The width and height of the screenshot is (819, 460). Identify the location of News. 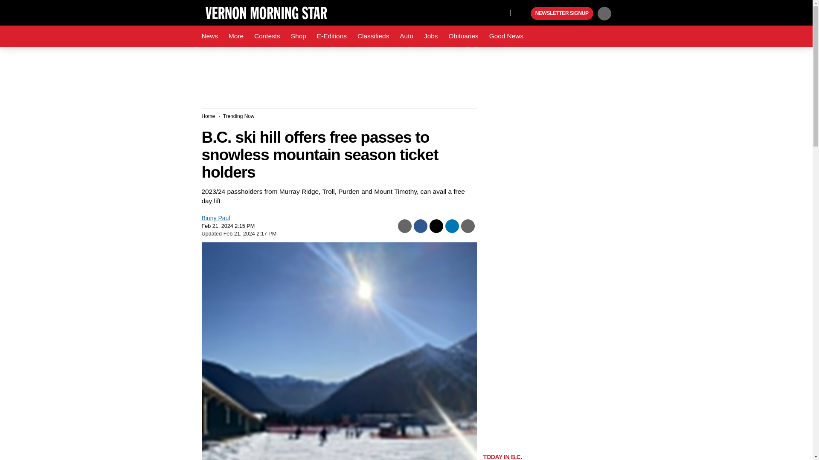
(209, 36).